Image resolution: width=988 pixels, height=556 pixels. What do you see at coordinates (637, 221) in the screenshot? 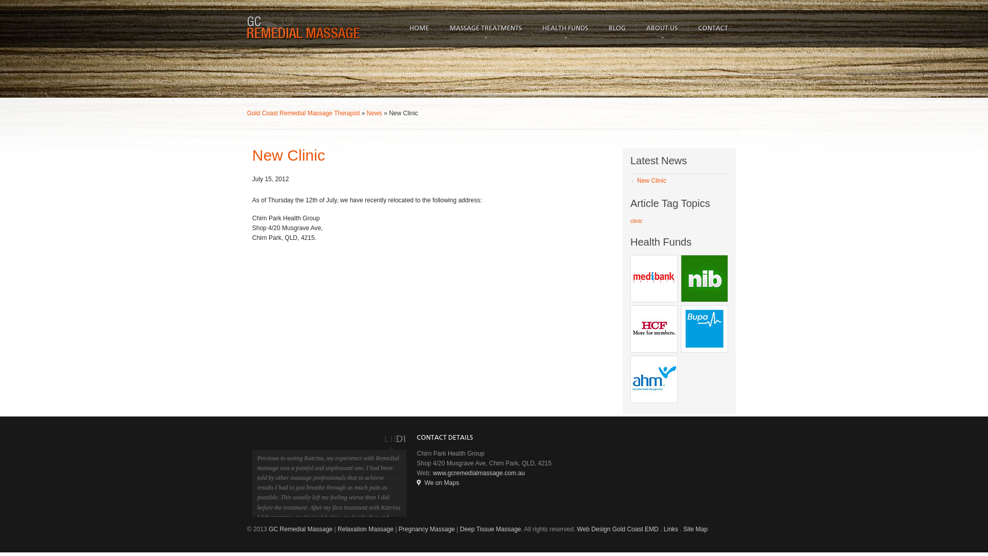
I see `clinic` at bounding box center [637, 221].